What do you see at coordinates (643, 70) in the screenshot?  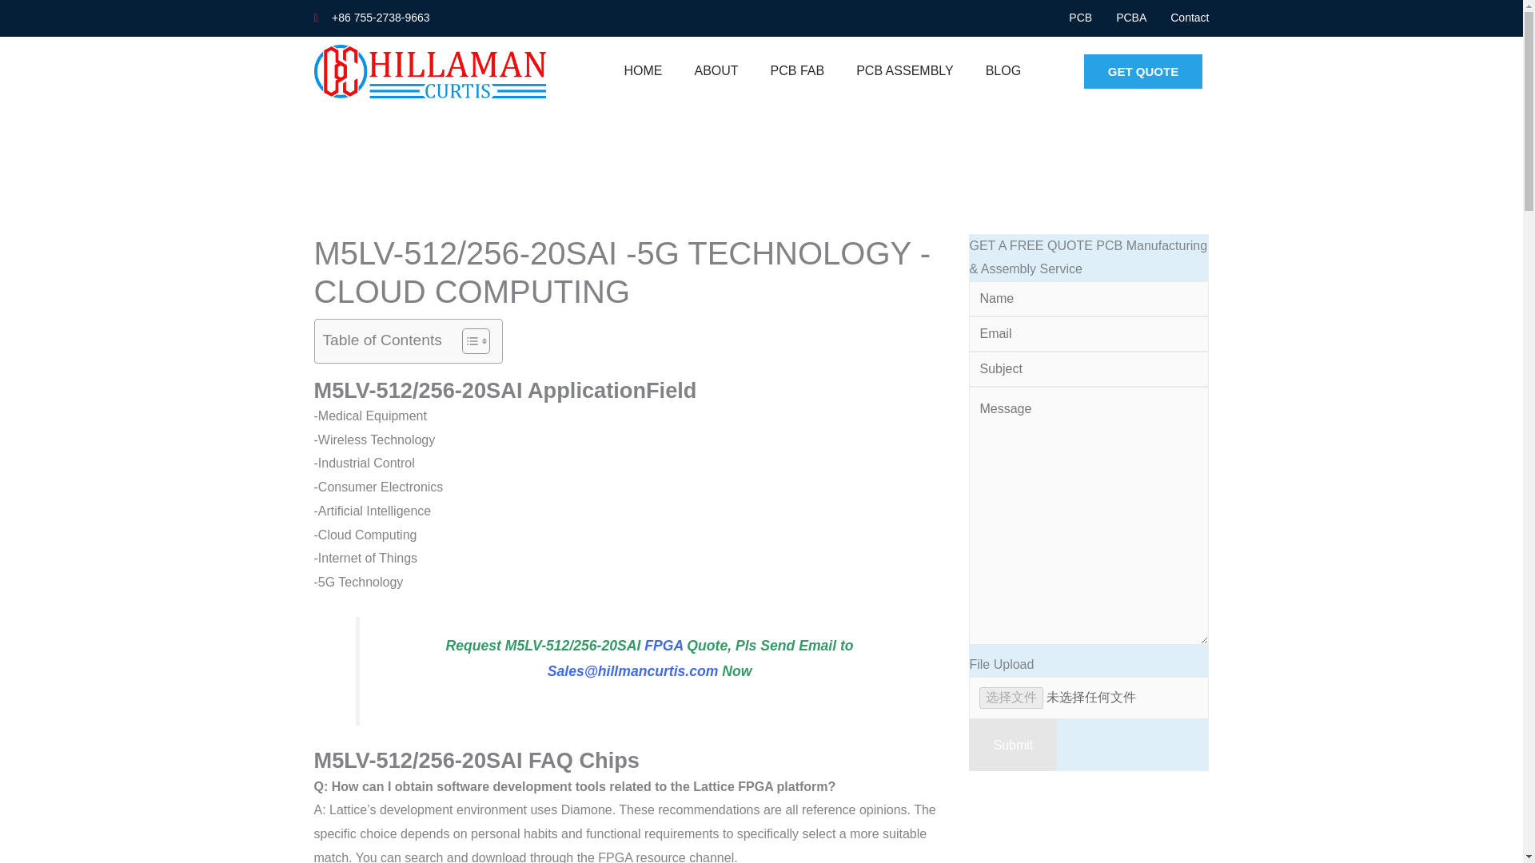 I see `HOME` at bounding box center [643, 70].